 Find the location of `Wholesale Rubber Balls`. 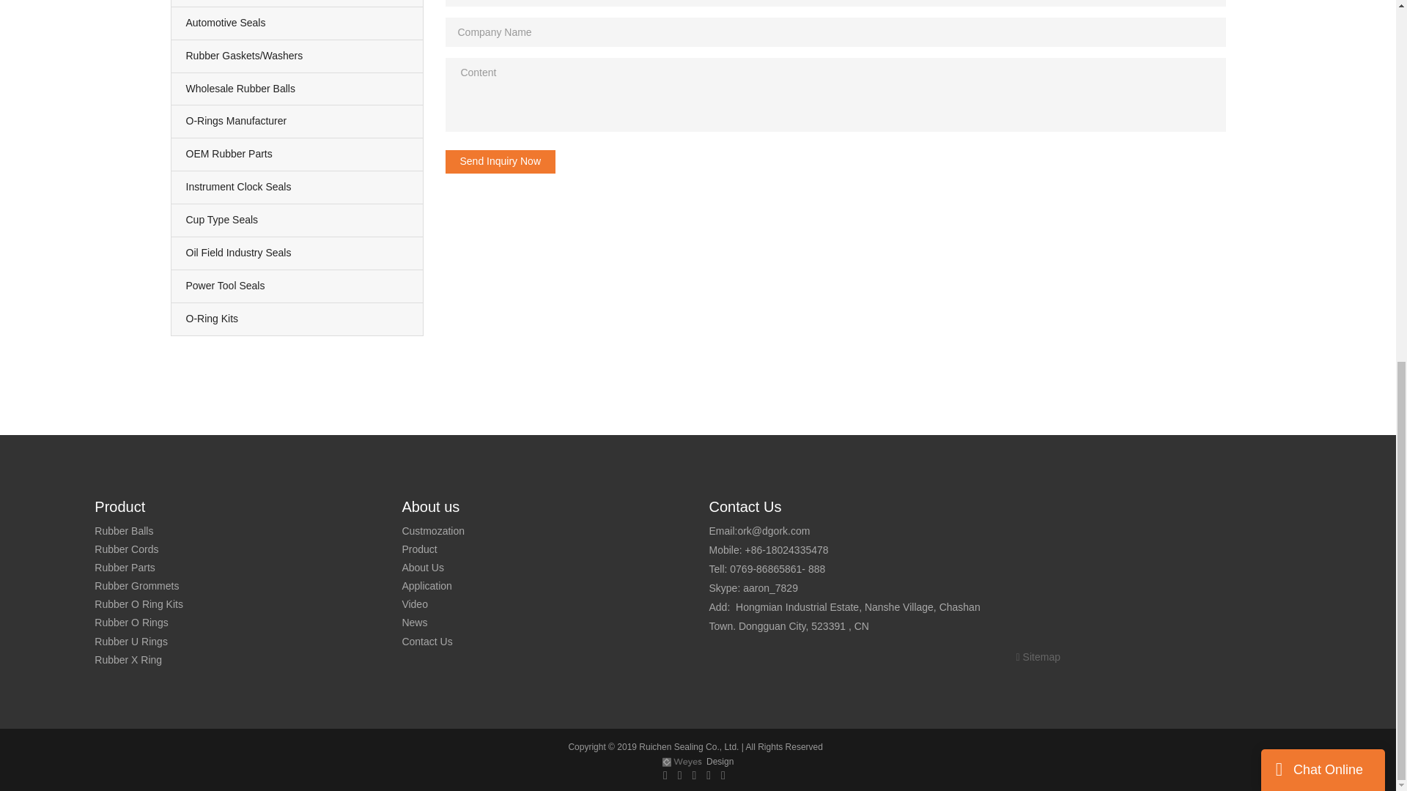

Wholesale Rubber Balls is located at coordinates (298, 88).